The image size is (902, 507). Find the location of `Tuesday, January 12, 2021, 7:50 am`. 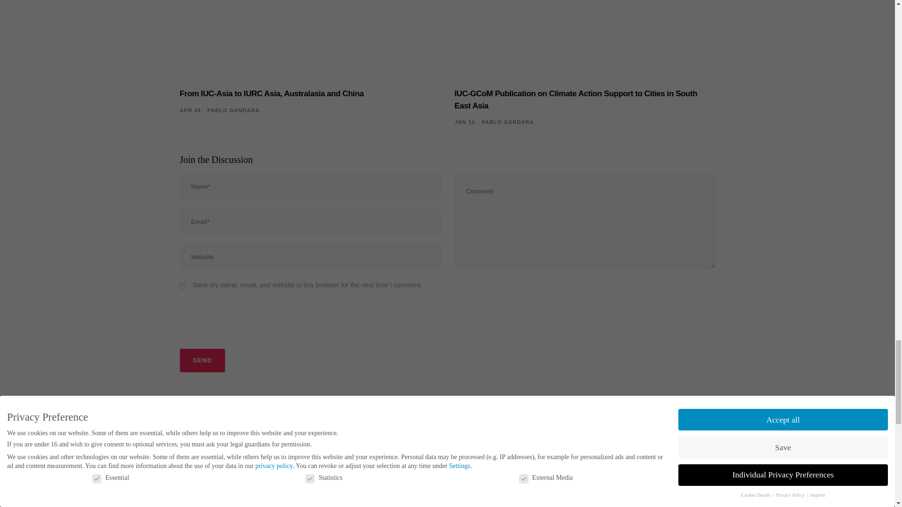

Tuesday, January 12, 2021, 7:50 am is located at coordinates (465, 122).